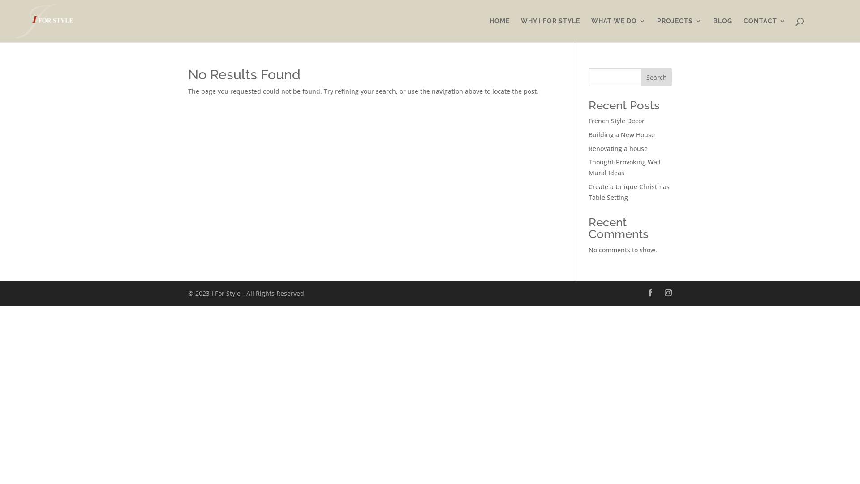 The width and height of the screenshot is (860, 484). I want to click on Create a Unique Christmas Table Setting, so click(629, 192).